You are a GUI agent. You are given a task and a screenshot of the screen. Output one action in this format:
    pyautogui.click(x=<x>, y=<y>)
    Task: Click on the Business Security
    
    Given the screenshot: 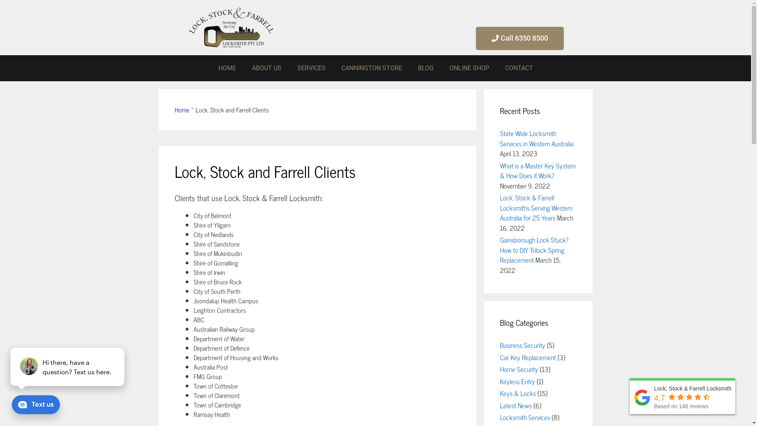 What is the action you would take?
    pyautogui.click(x=523, y=345)
    